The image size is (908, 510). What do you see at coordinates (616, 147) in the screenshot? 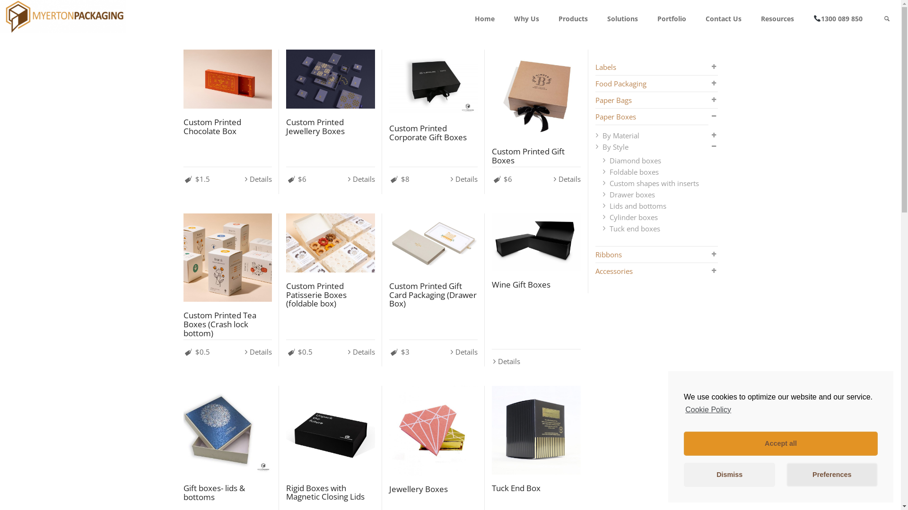
I see `By Style` at bounding box center [616, 147].